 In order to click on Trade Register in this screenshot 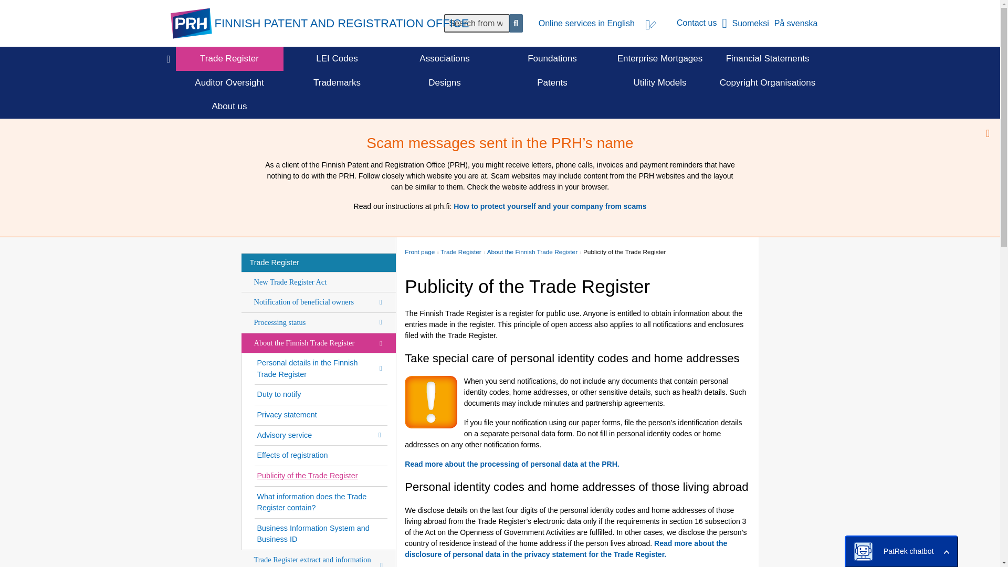, I will do `click(319, 262)`.